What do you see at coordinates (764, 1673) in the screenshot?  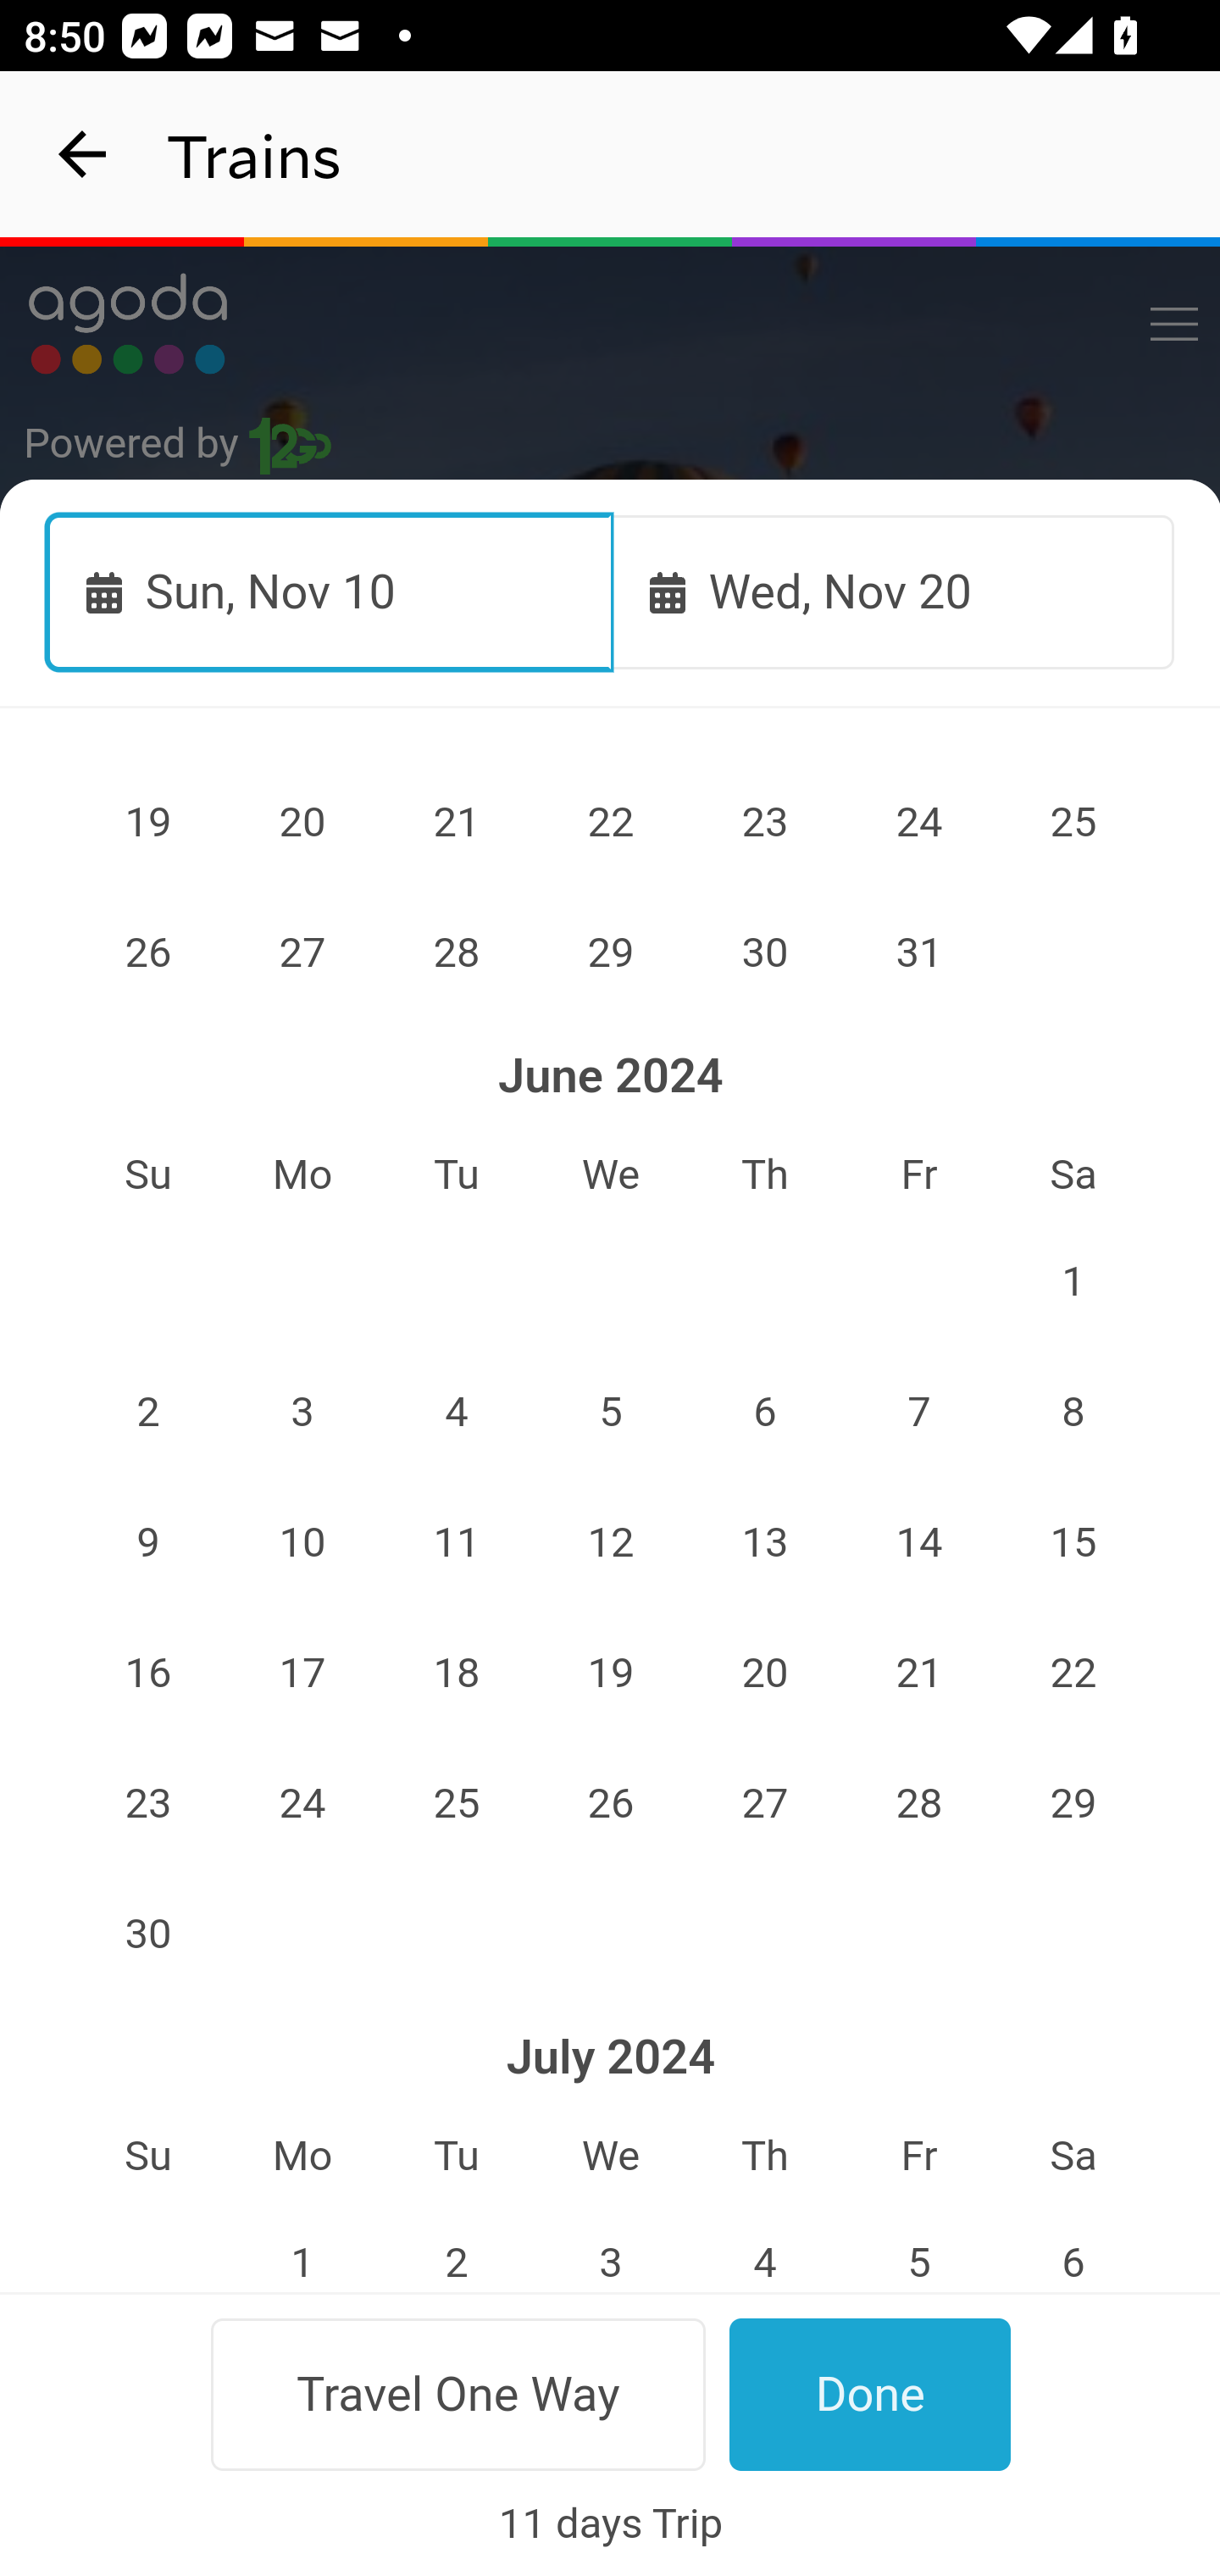 I see `20` at bounding box center [764, 1673].